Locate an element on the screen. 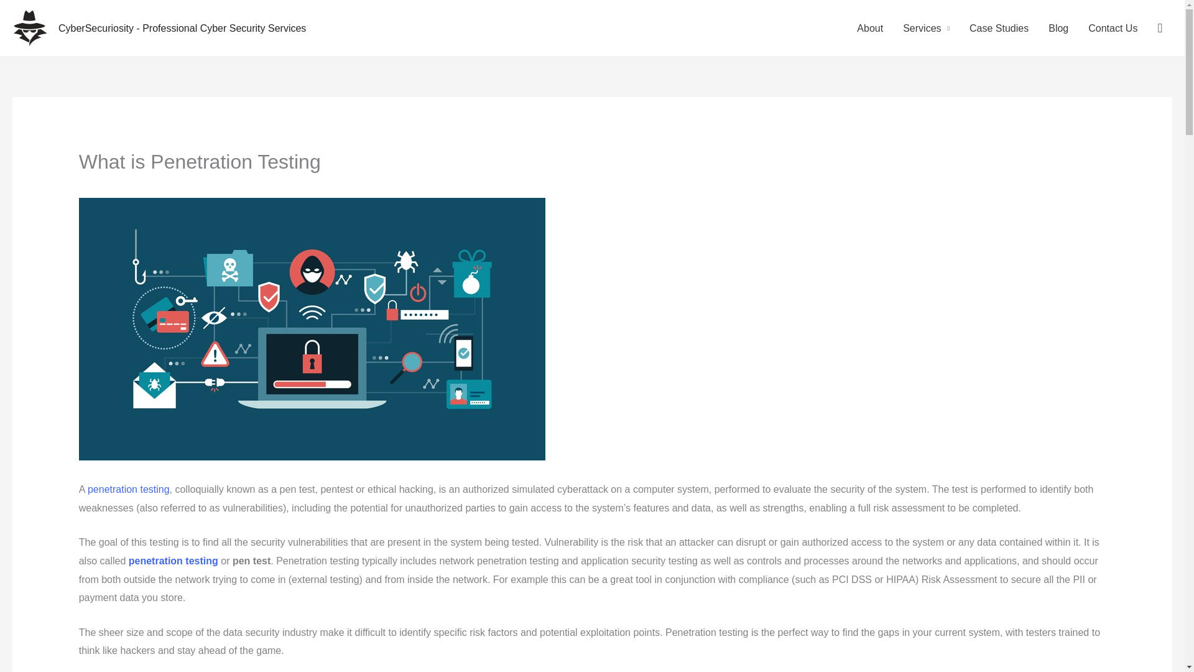 Image resolution: width=1194 pixels, height=672 pixels. Contact Us is located at coordinates (1113, 28).